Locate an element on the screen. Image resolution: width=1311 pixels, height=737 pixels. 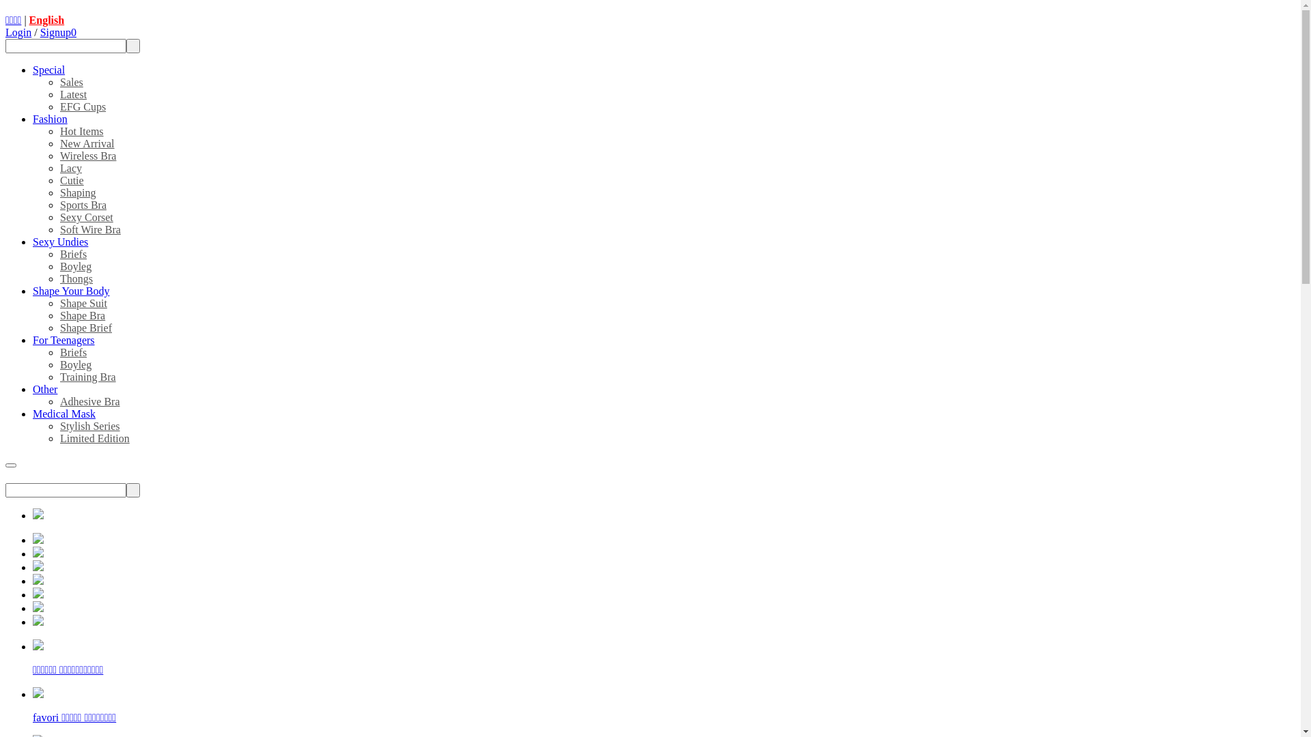
English is located at coordinates (47, 20).